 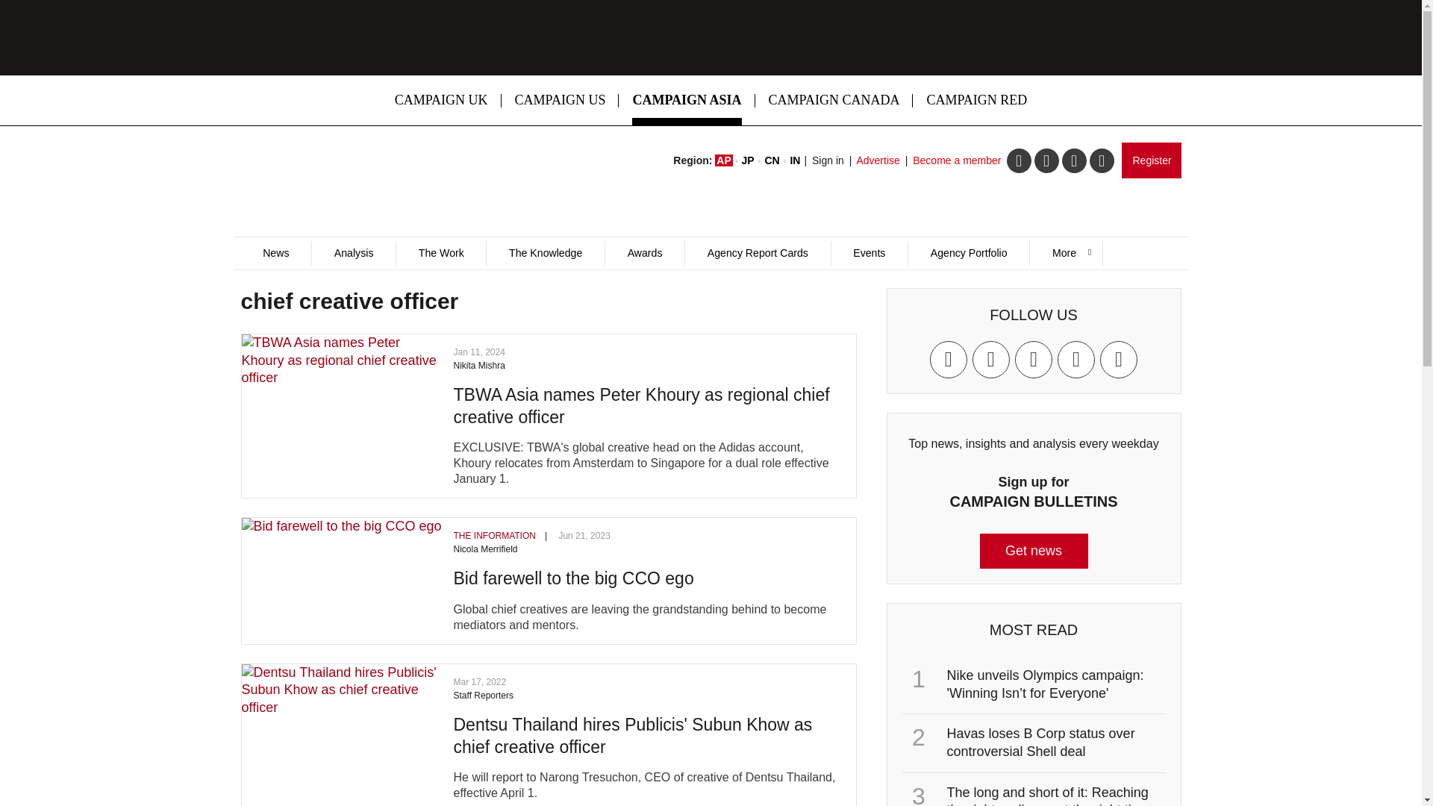 What do you see at coordinates (724, 160) in the screenshot?
I see `AP` at bounding box center [724, 160].